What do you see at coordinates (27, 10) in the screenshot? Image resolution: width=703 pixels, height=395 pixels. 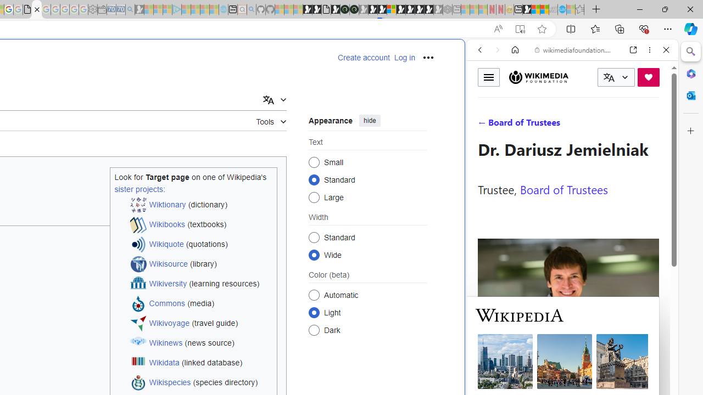 I see `google_privacy_policy_zh-CN.pdf` at bounding box center [27, 10].